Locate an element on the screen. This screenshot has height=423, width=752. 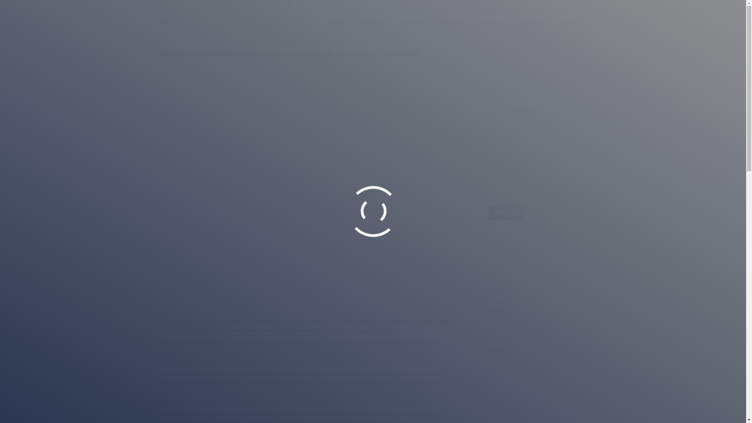
ABOUT US is located at coordinates (373, 23).